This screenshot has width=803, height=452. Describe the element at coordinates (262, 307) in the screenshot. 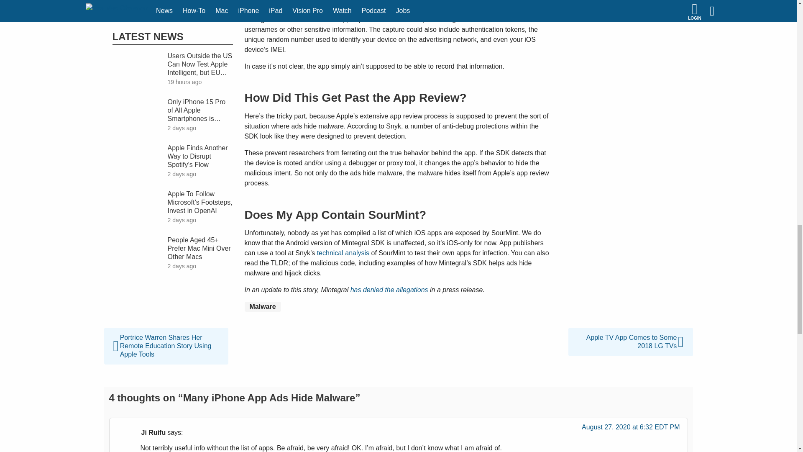

I see `Malware` at that location.